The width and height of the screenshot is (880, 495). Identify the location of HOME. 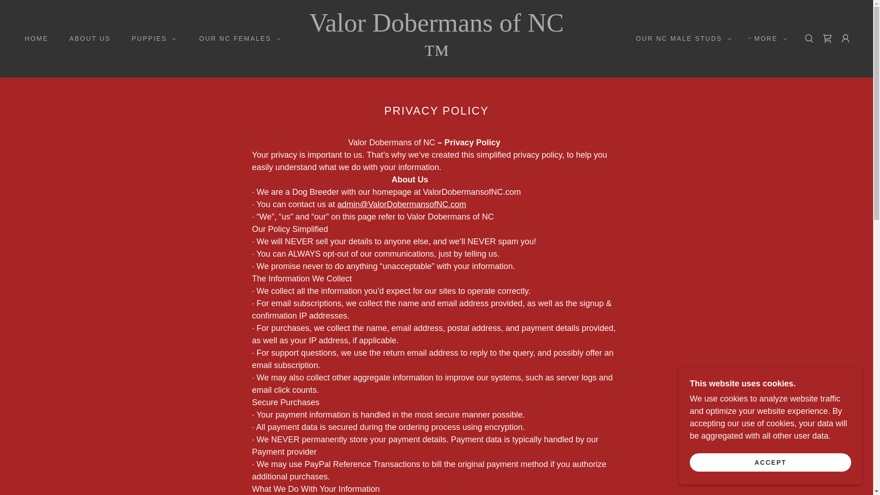
(33, 38).